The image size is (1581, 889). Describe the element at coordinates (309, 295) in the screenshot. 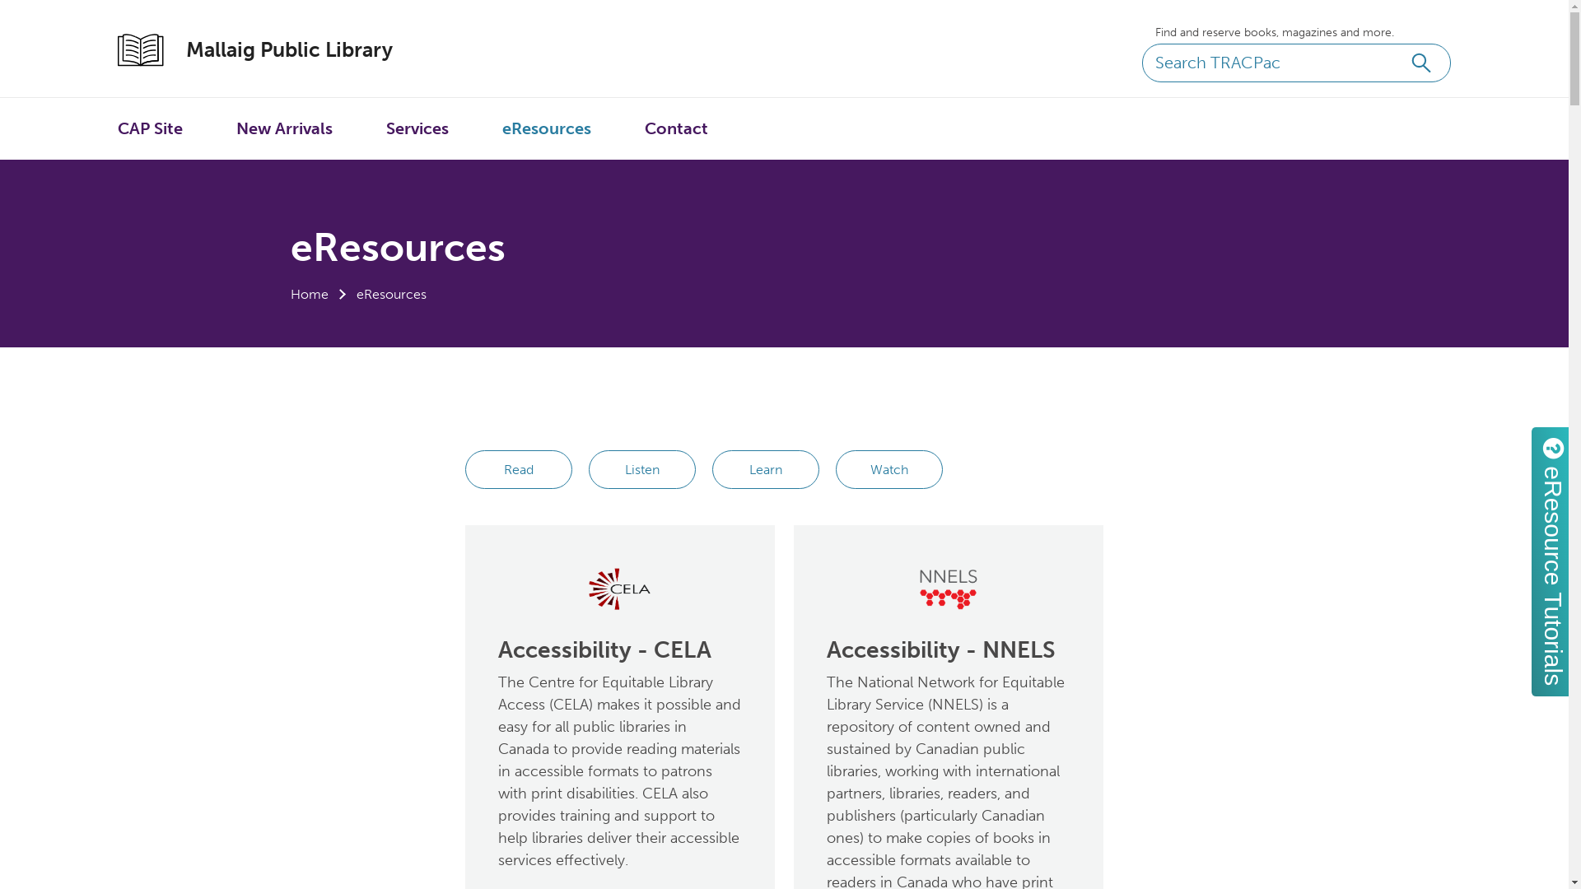

I see `Home` at that location.